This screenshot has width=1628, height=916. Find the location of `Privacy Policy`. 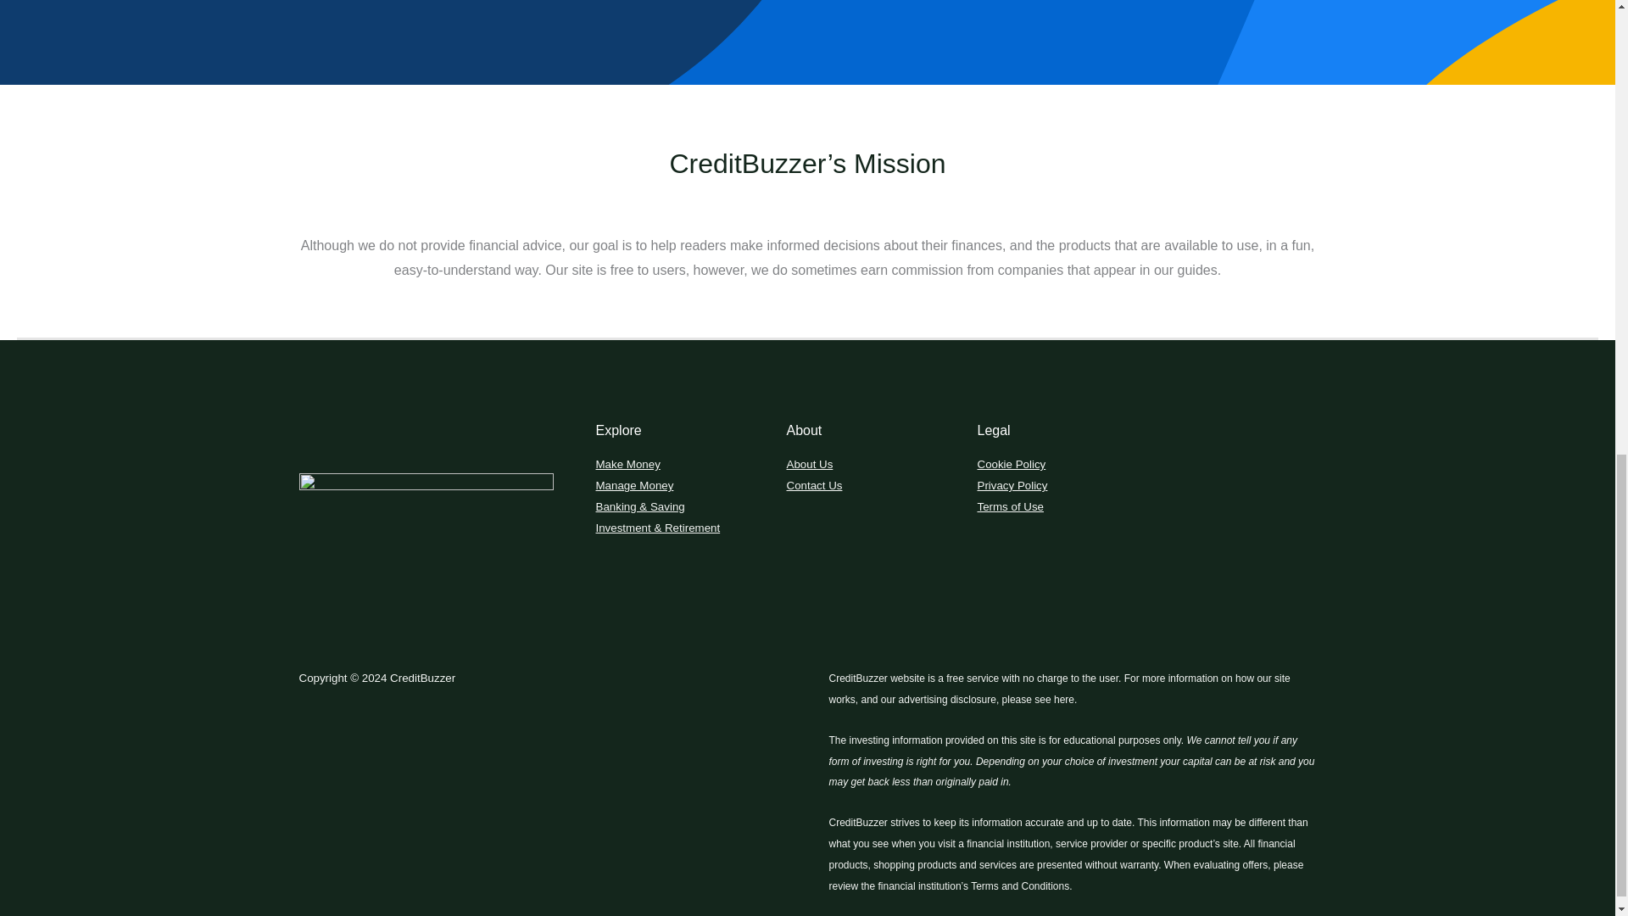

Privacy Policy is located at coordinates (1012, 485).